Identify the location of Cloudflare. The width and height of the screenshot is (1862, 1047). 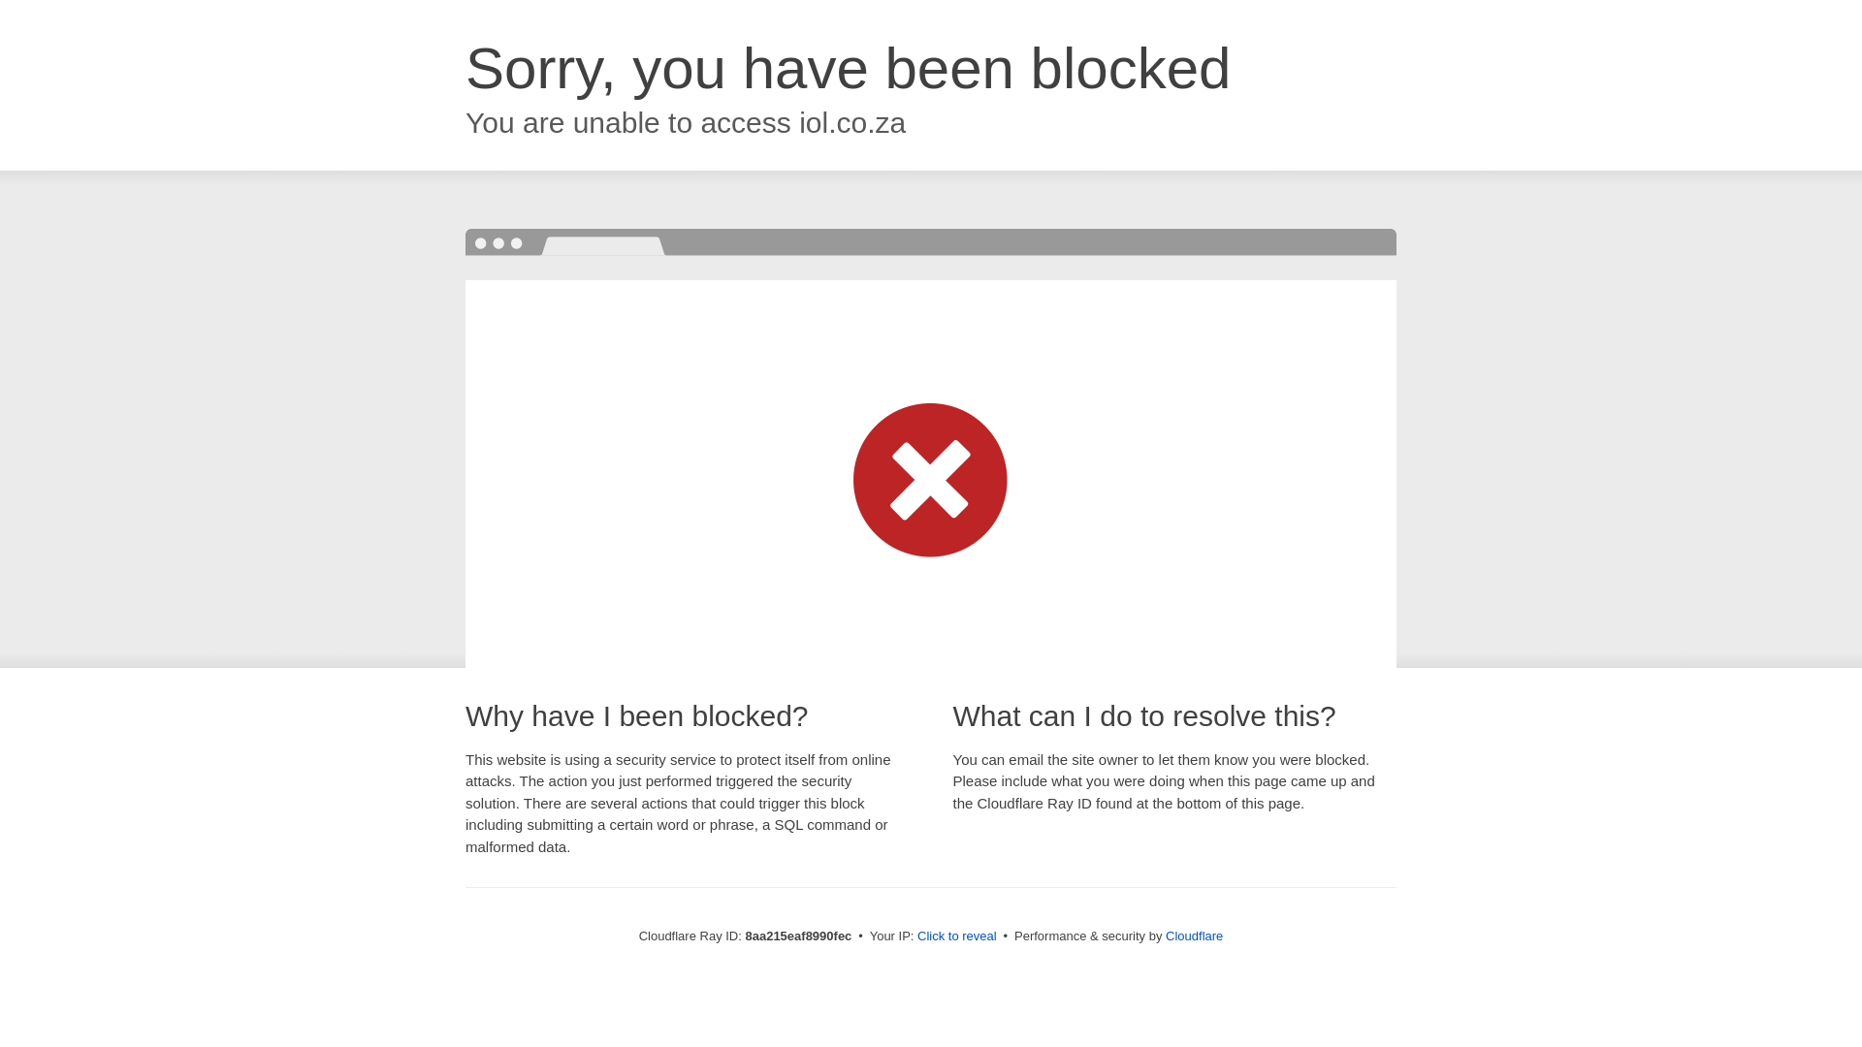
(1194, 936).